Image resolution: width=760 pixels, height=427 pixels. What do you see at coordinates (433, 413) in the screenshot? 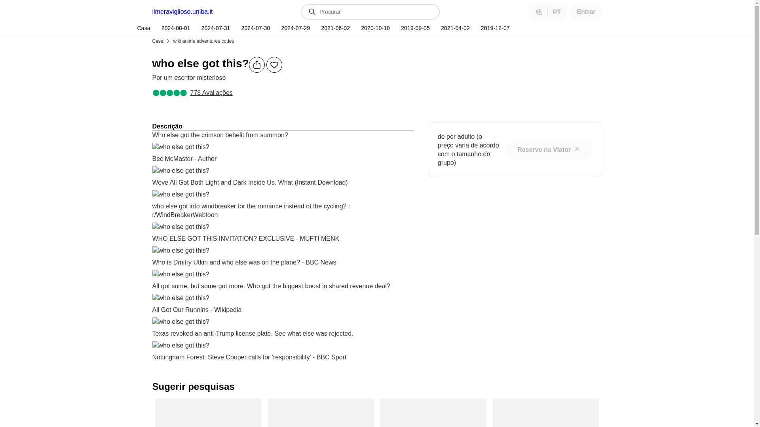
I see `How to do an Anime Adventures trade` at bounding box center [433, 413].